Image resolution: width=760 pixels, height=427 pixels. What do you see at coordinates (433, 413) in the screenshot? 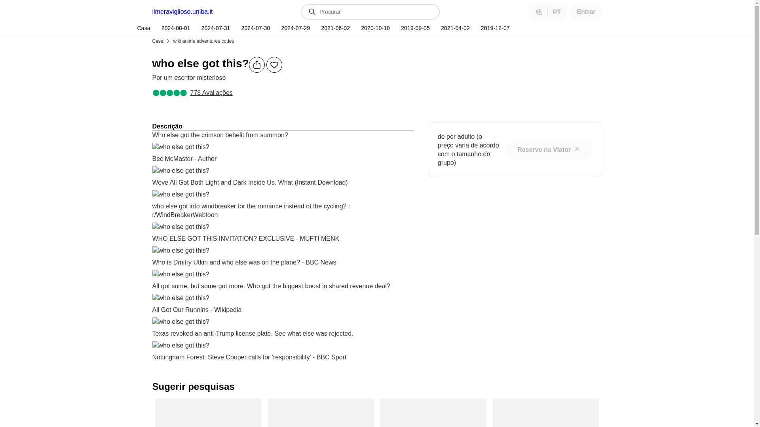
I see `How to do an Anime Adventures trade` at bounding box center [433, 413].